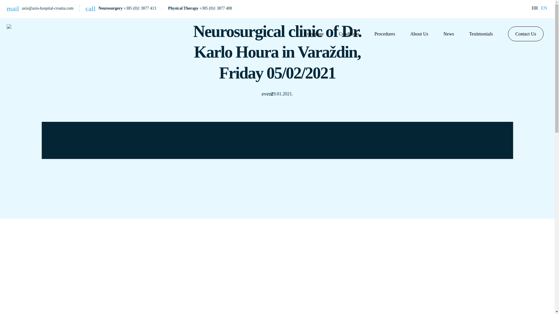 Image resolution: width=559 pixels, height=314 pixels. Describe the element at coordinates (535, 8) in the screenshot. I see `HR` at that location.